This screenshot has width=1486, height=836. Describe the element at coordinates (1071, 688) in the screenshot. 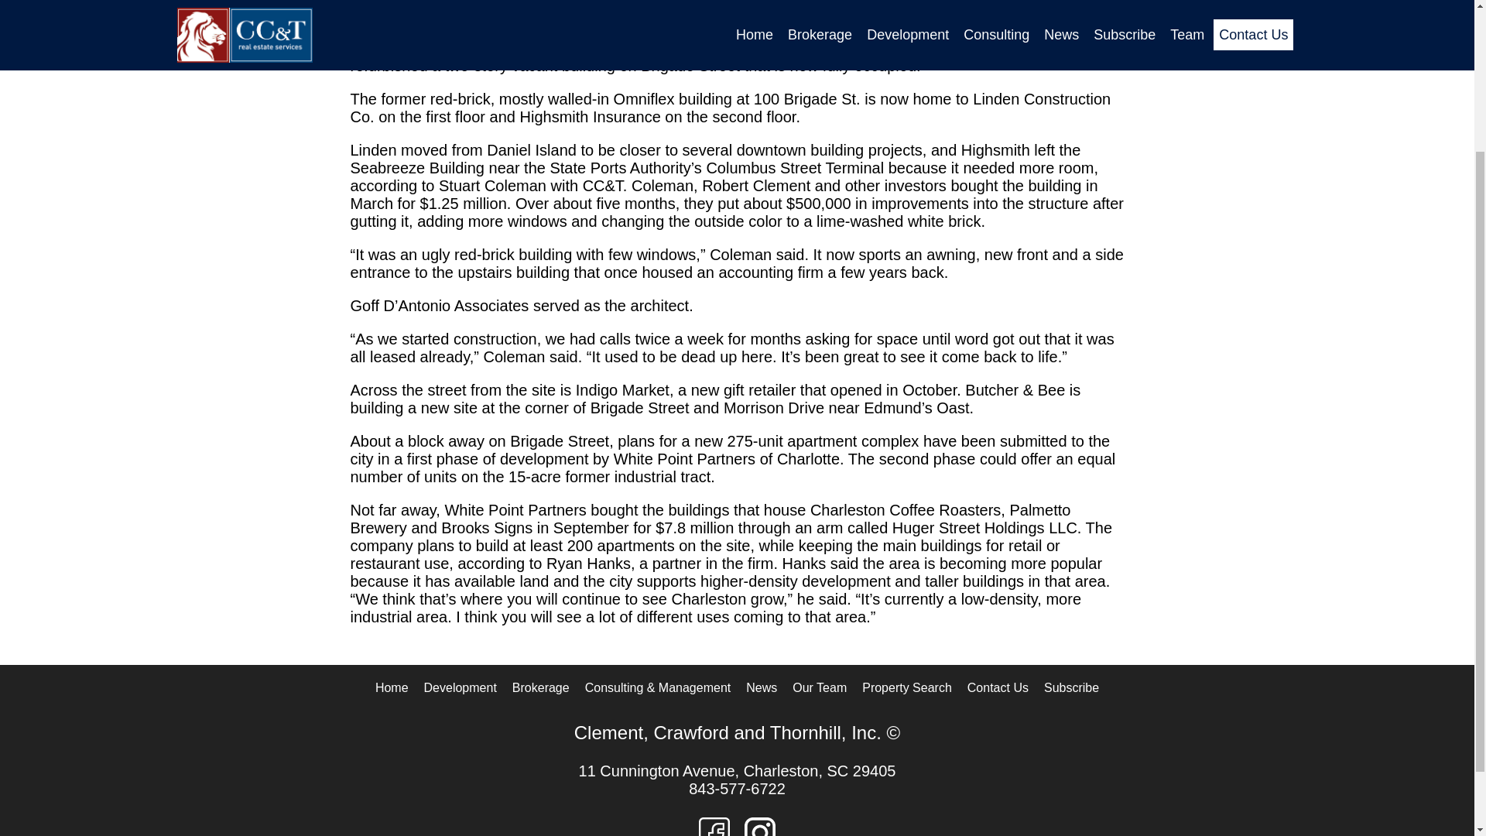

I see `Subscribe` at that location.